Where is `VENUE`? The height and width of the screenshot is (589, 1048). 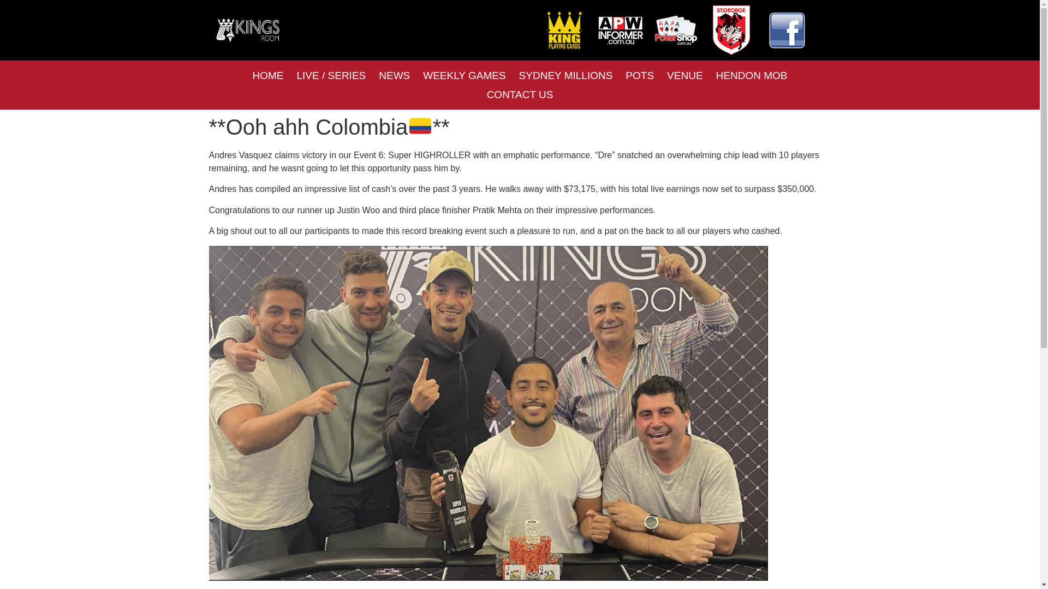 VENUE is located at coordinates (684, 75).